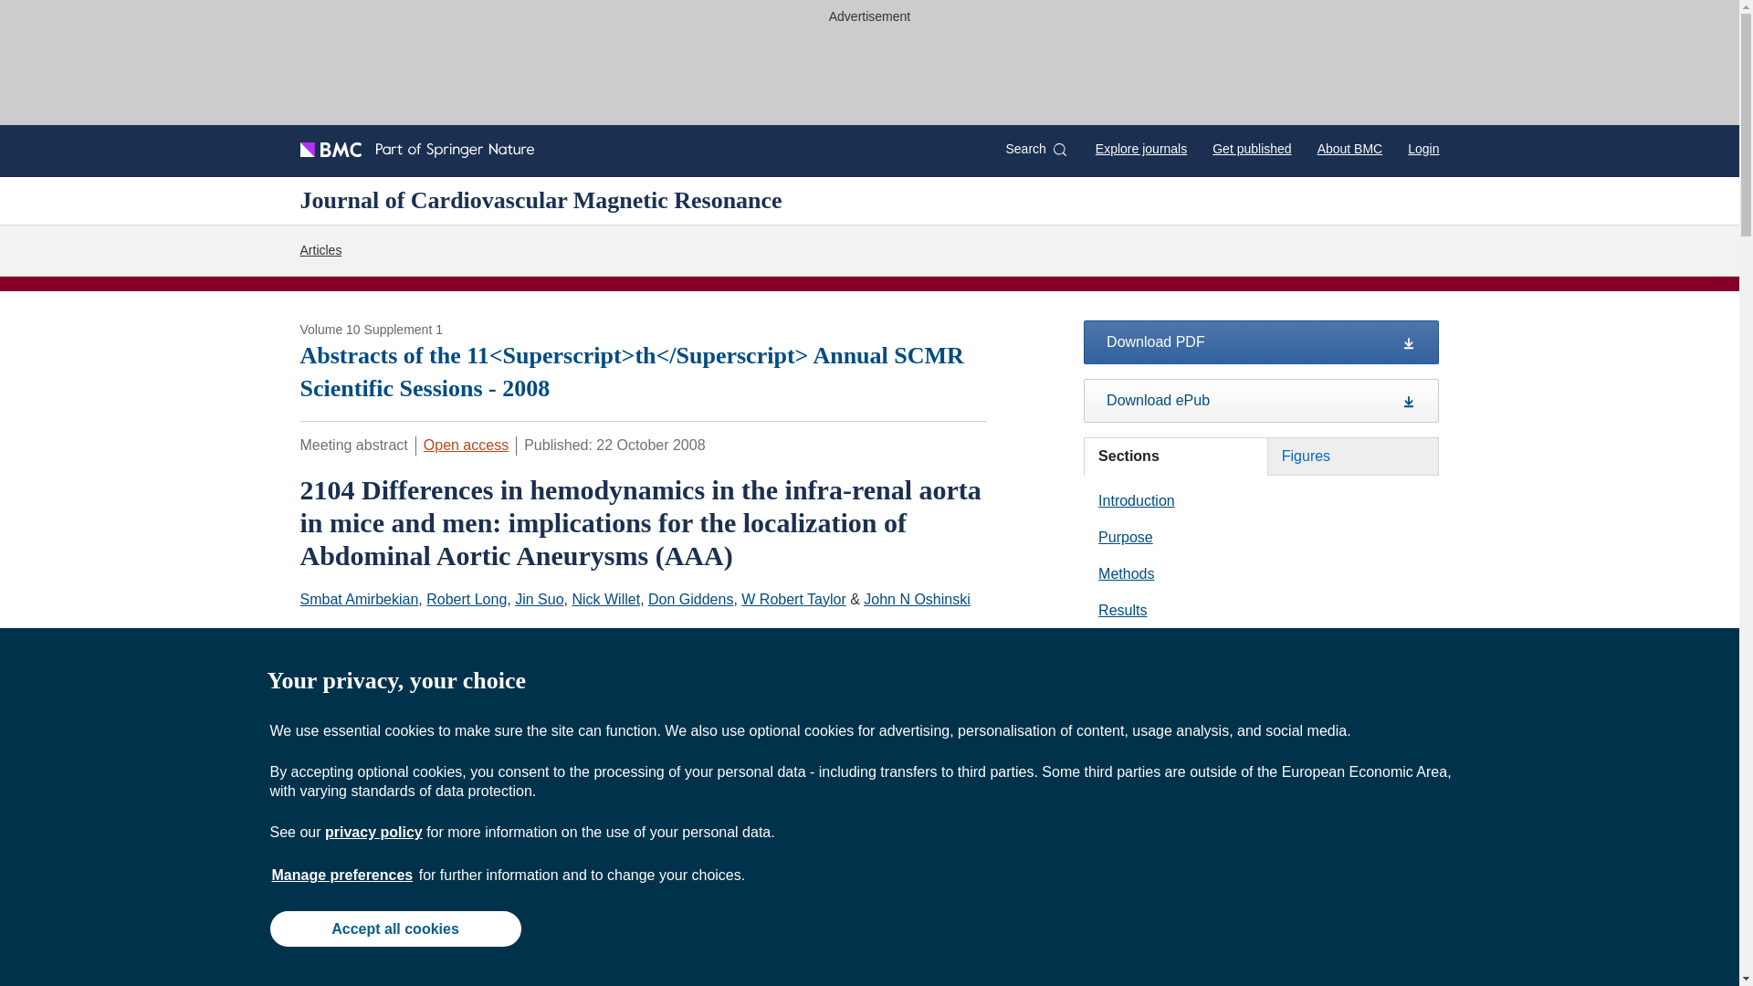  What do you see at coordinates (539, 599) in the screenshot?
I see `Jin Suo` at bounding box center [539, 599].